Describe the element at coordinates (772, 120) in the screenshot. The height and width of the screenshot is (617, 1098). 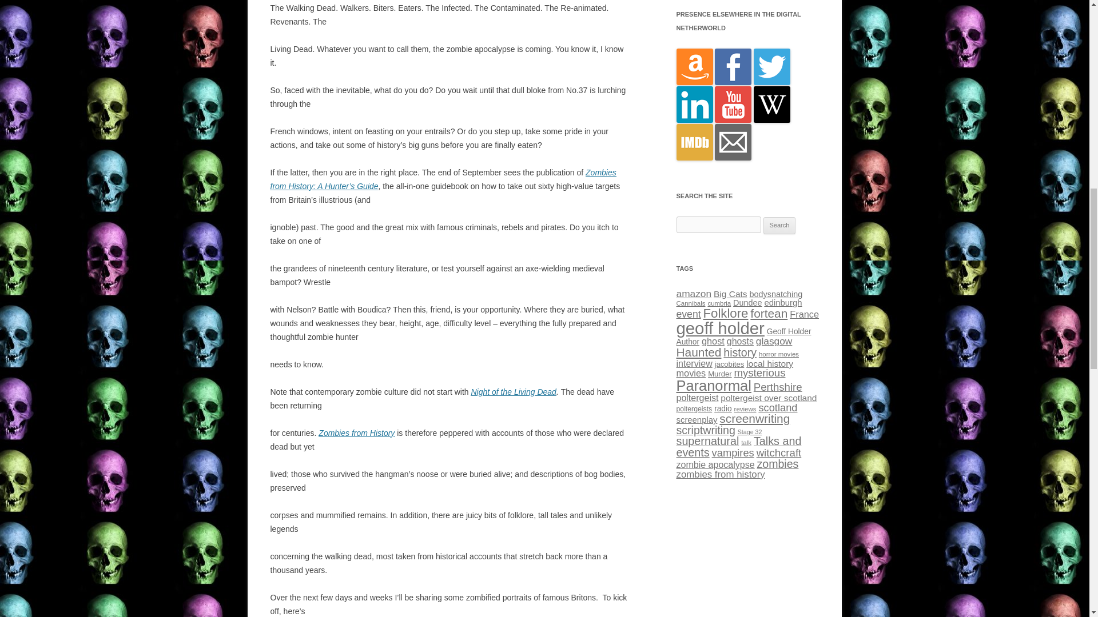
I see `wikipedia` at that location.